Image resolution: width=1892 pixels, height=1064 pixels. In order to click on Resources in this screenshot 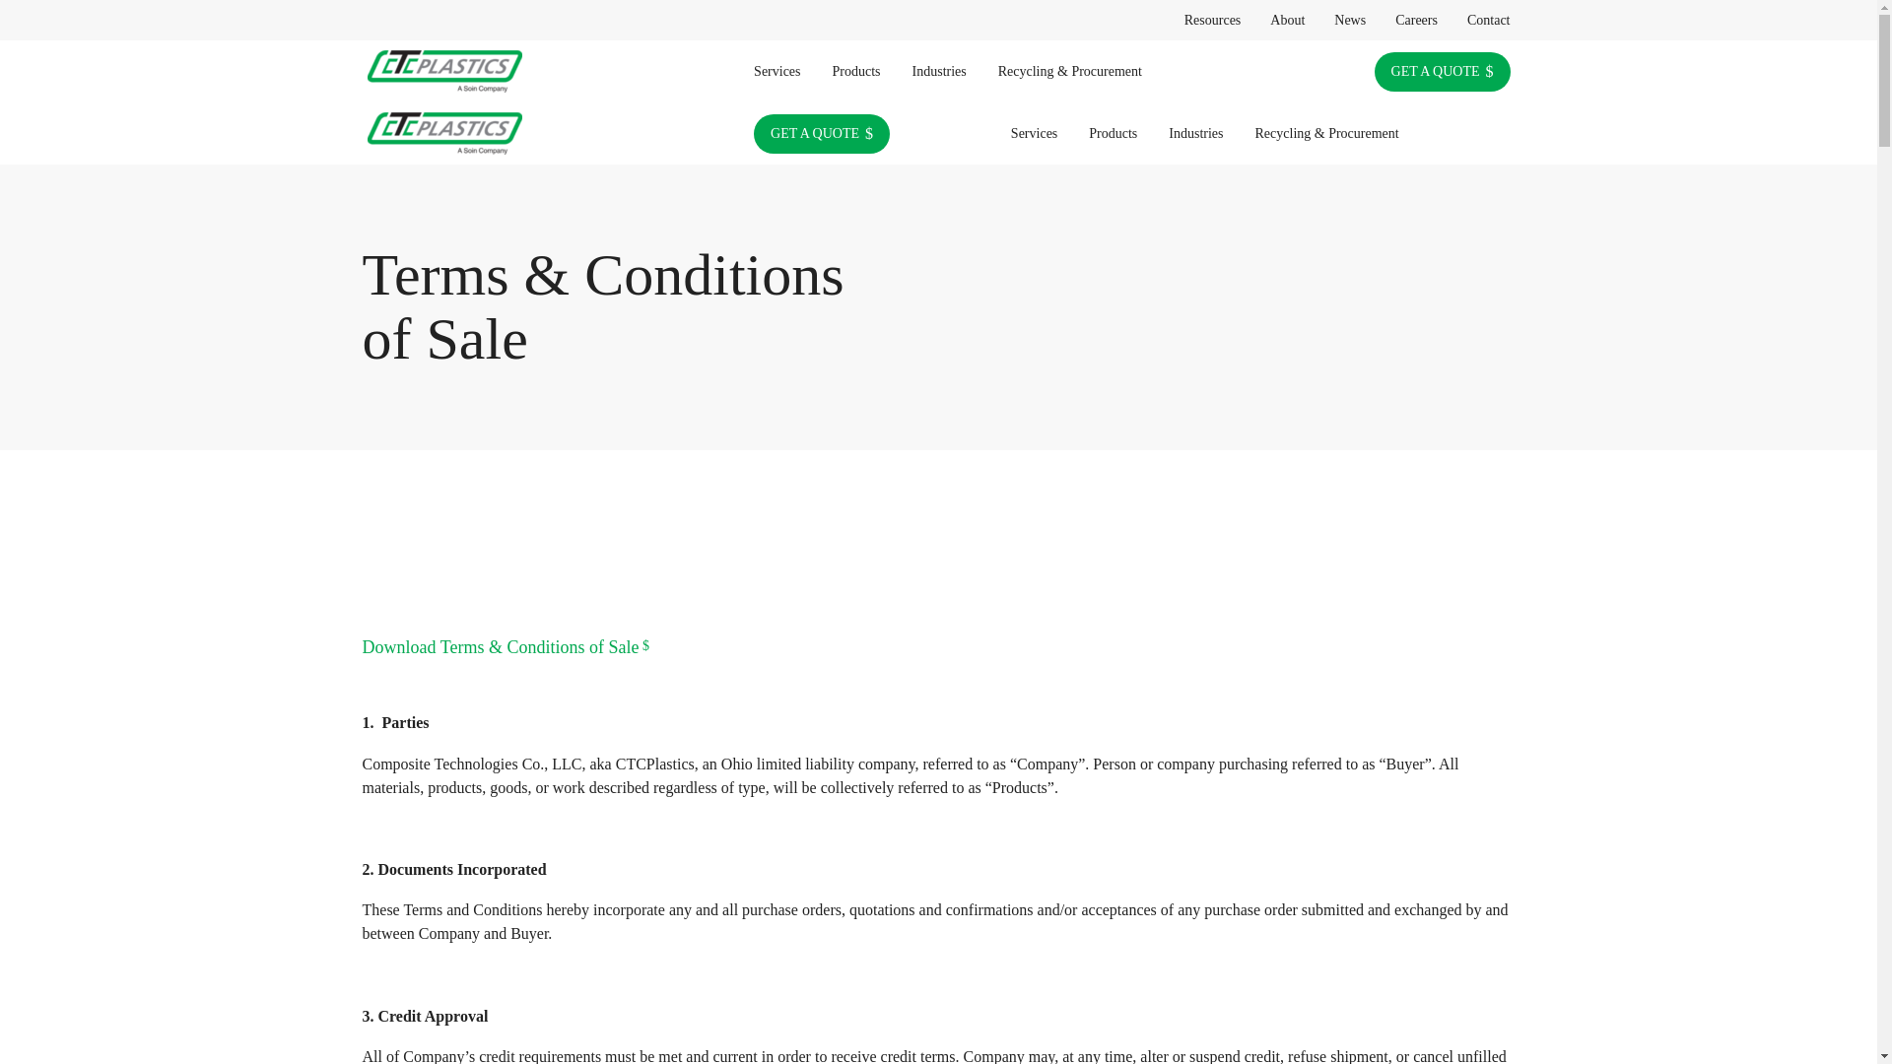, I will do `click(1212, 20)`.